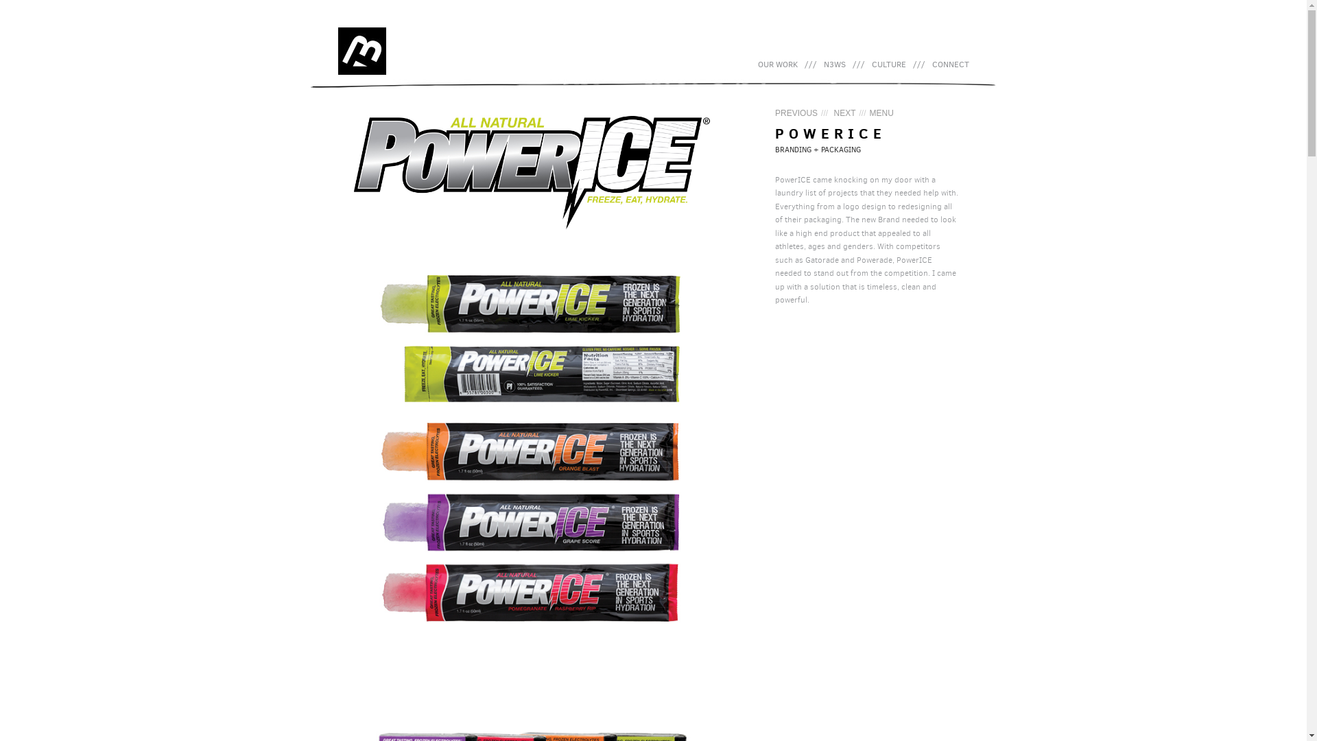  Describe the element at coordinates (919, 65) in the screenshot. I see `///` at that location.